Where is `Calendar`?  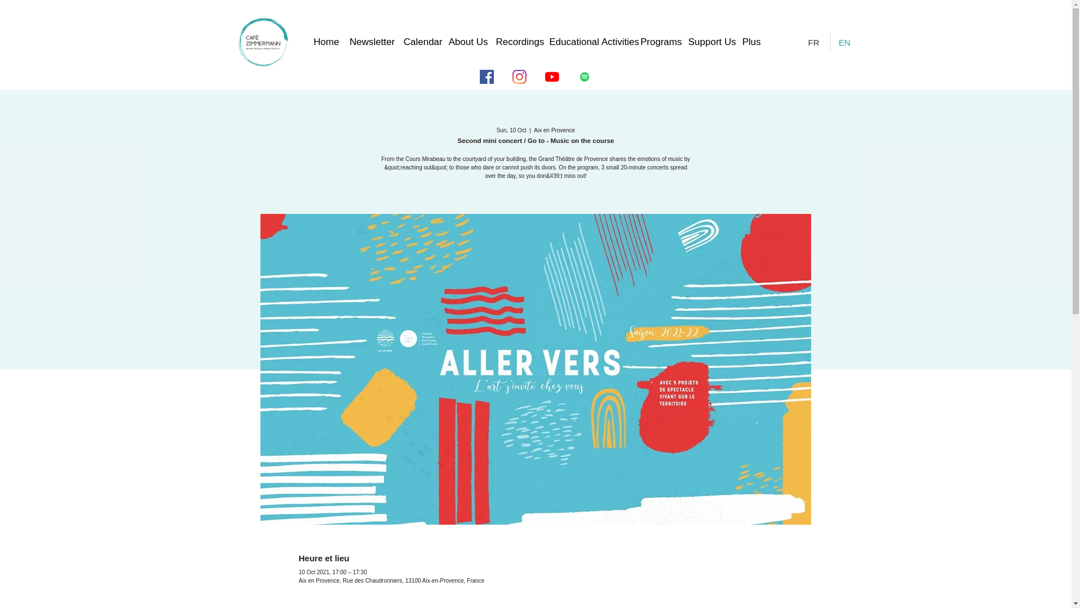 Calendar is located at coordinates (421, 42).